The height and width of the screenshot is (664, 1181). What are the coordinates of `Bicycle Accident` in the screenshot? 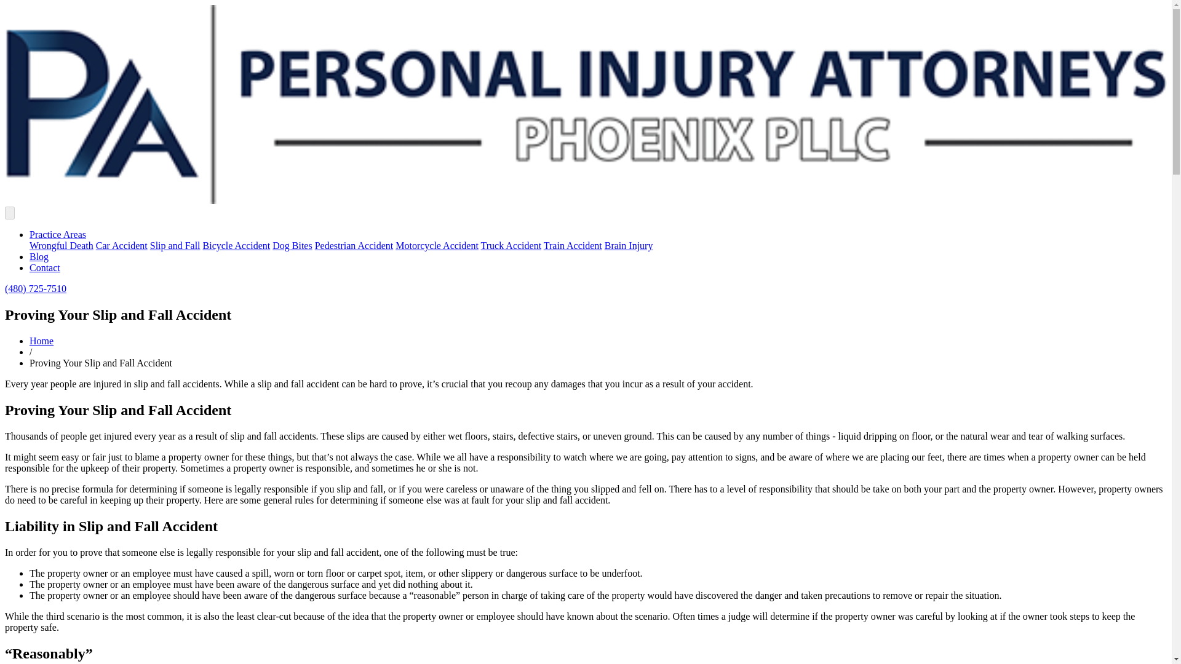 It's located at (236, 245).